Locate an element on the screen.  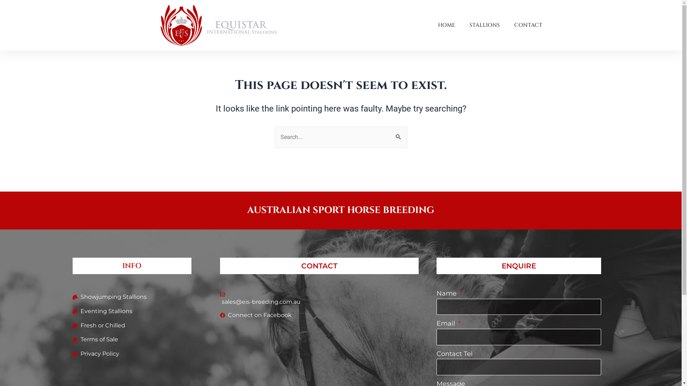
Privacy Policy is located at coordinates (132, 354).